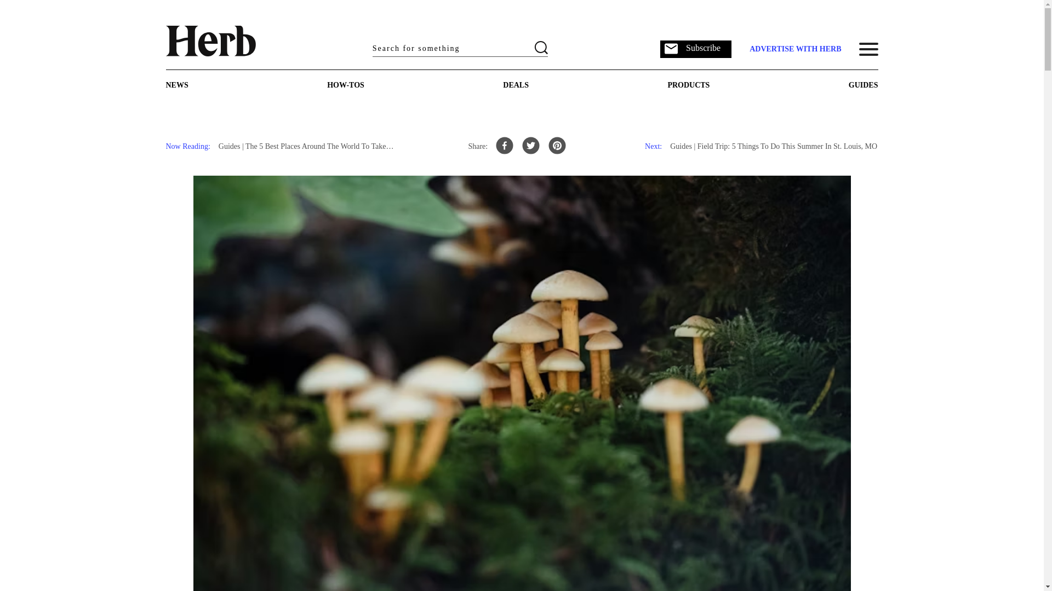 This screenshot has height=591, width=1052. What do you see at coordinates (794, 49) in the screenshot?
I see `ADVERTISE WITH HERB` at bounding box center [794, 49].